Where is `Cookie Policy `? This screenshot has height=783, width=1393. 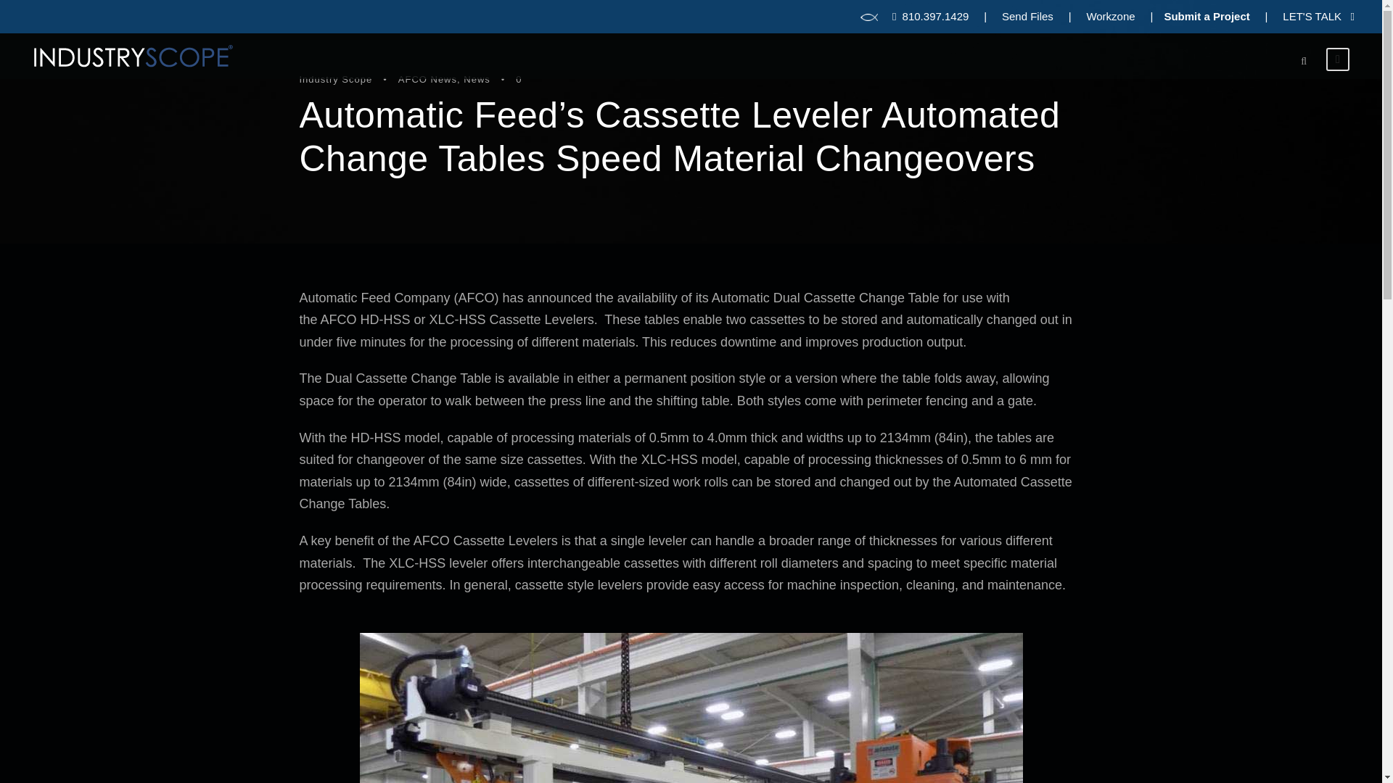
Cookie Policy  is located at coordinates (880, 557).